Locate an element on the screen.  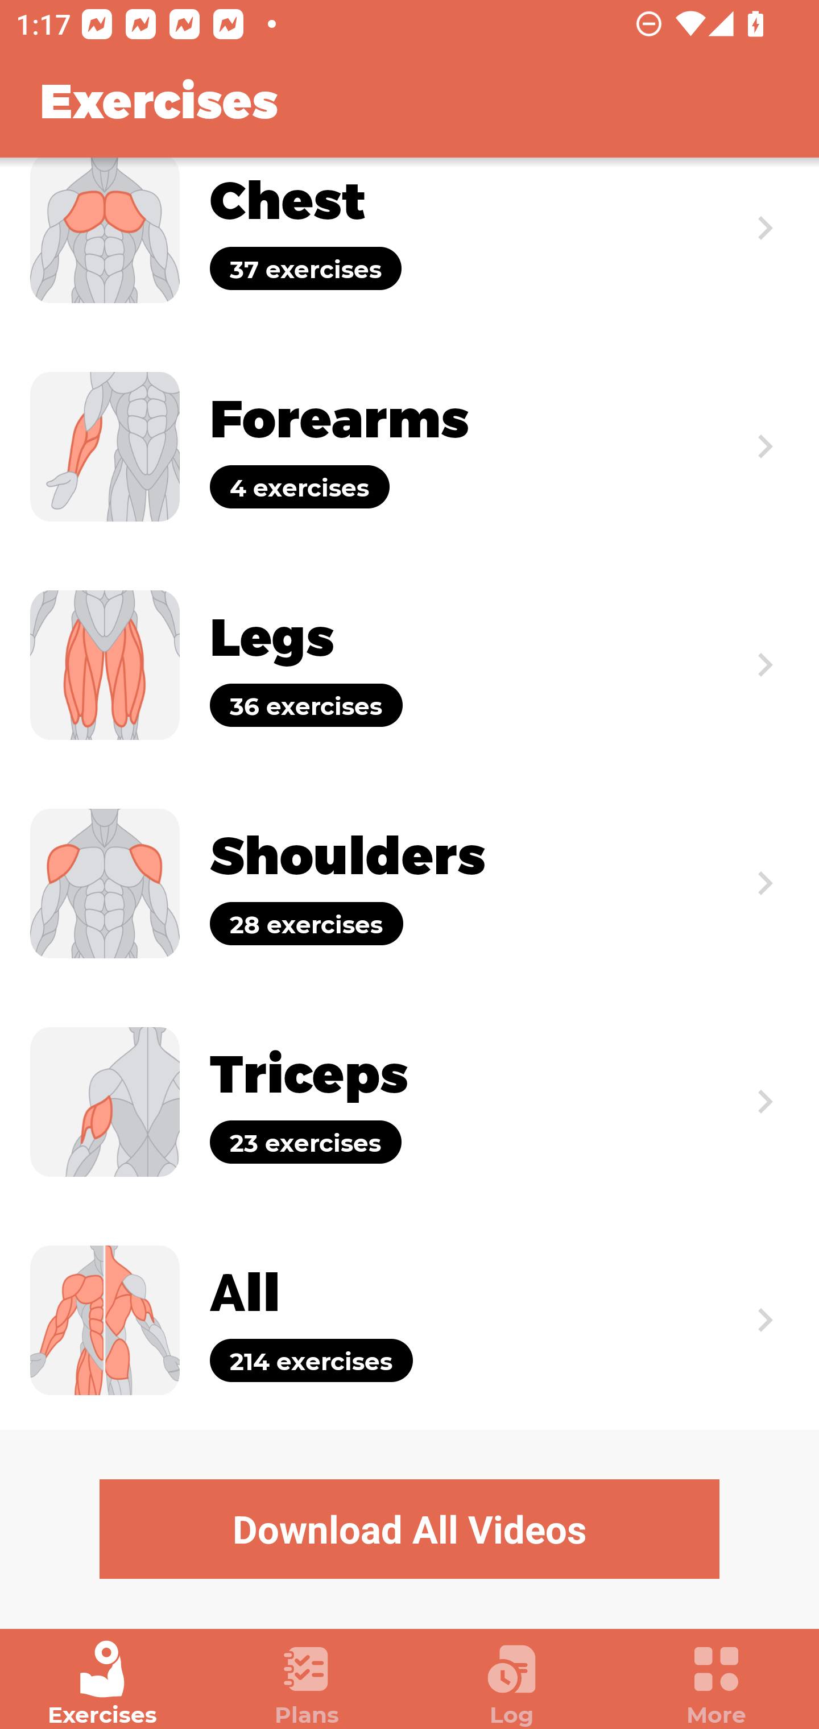
More is located at coordinates (717, 1683).